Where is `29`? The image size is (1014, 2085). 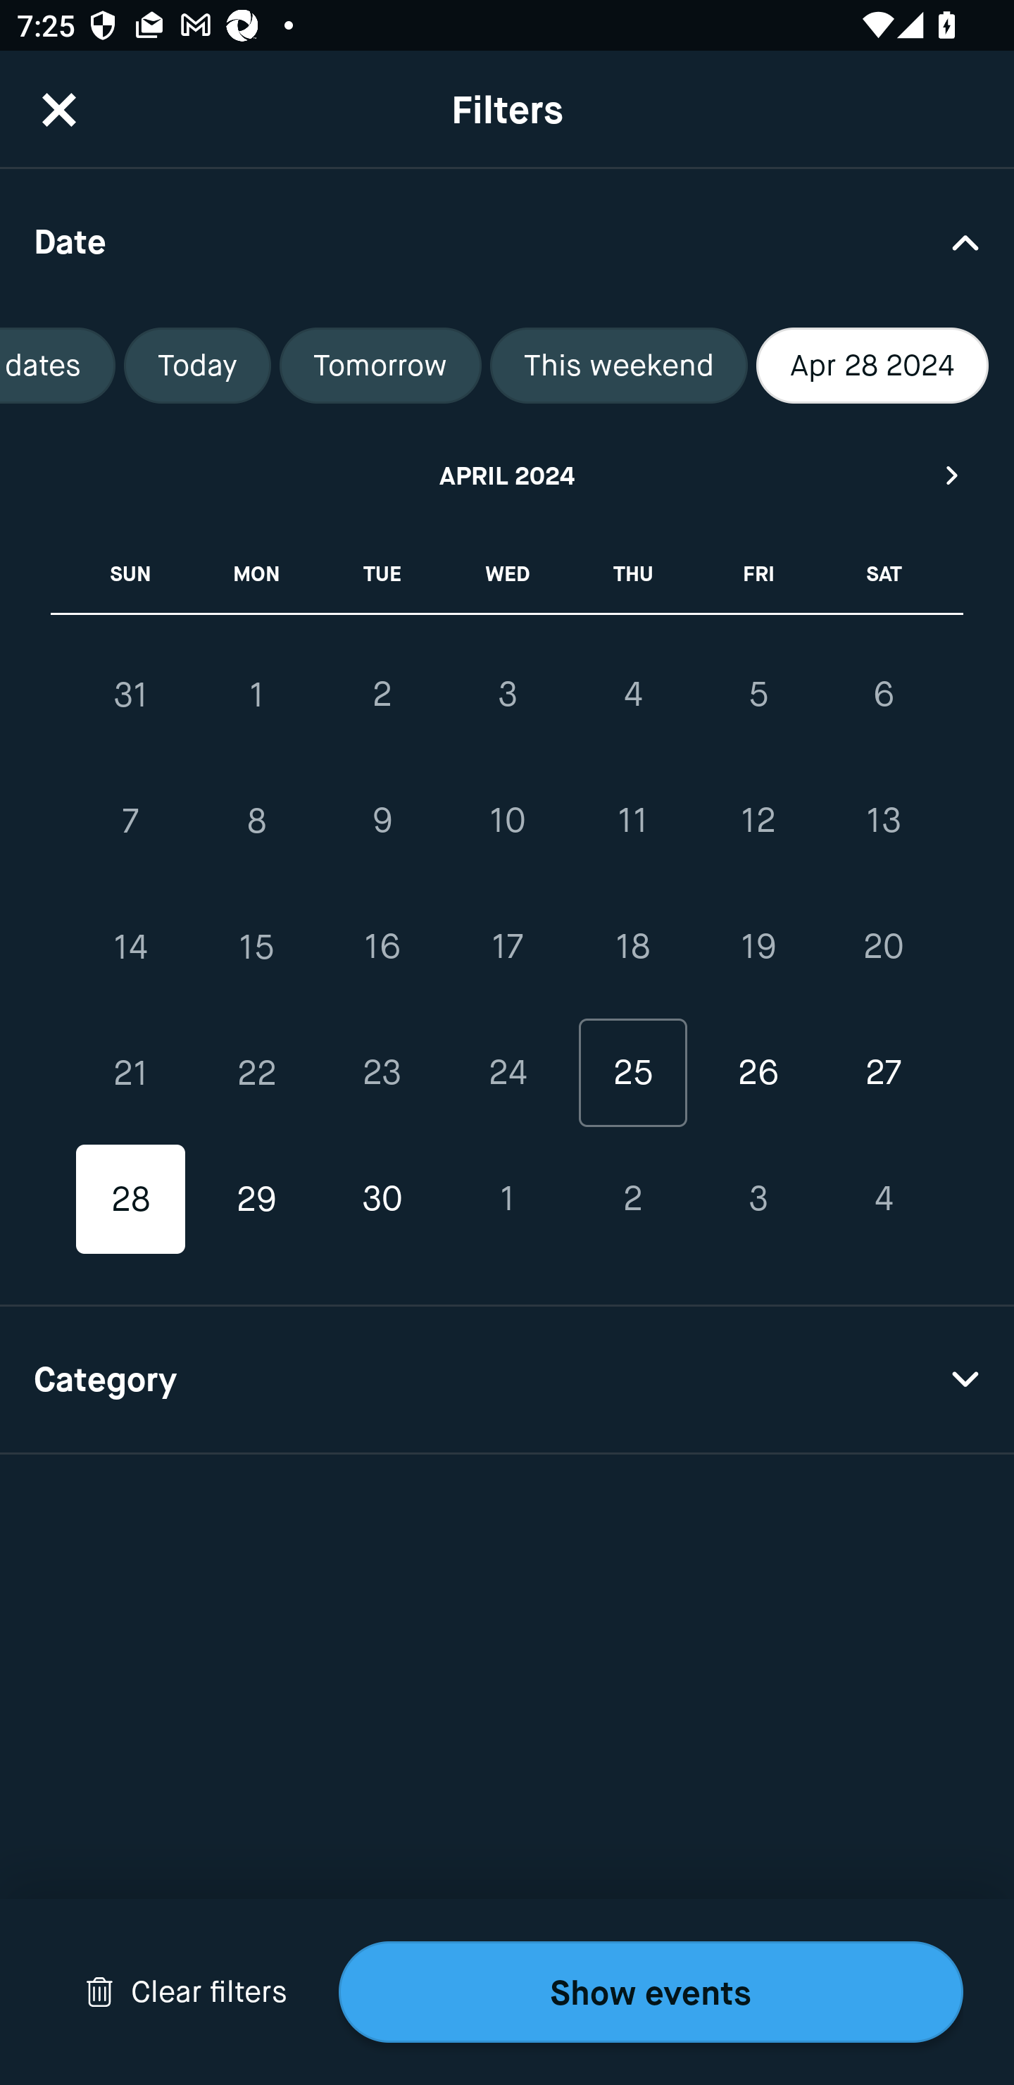 29 is located at coordinates (256, 1199).